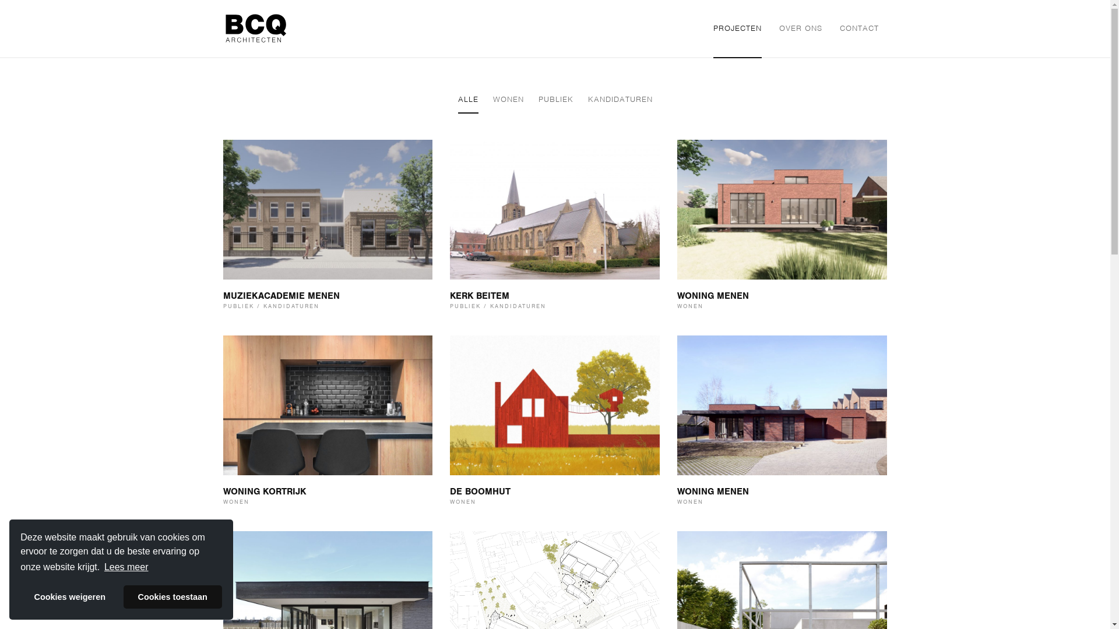 Image resolution: width=1119 pixels, height=629 pixels. What do you see at coordinates (800, 29) in the screenshot?
I see `OVER ONS` at bounding box center [800, 29].